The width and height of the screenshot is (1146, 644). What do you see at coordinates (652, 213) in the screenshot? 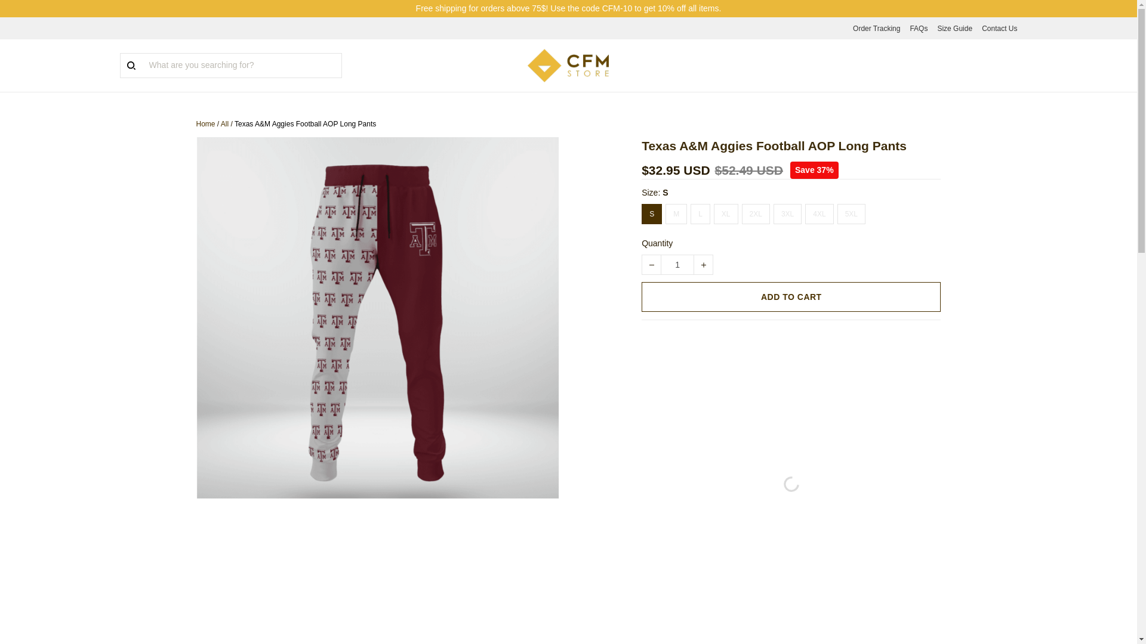
I see `S` at bounding box center [652, 213].